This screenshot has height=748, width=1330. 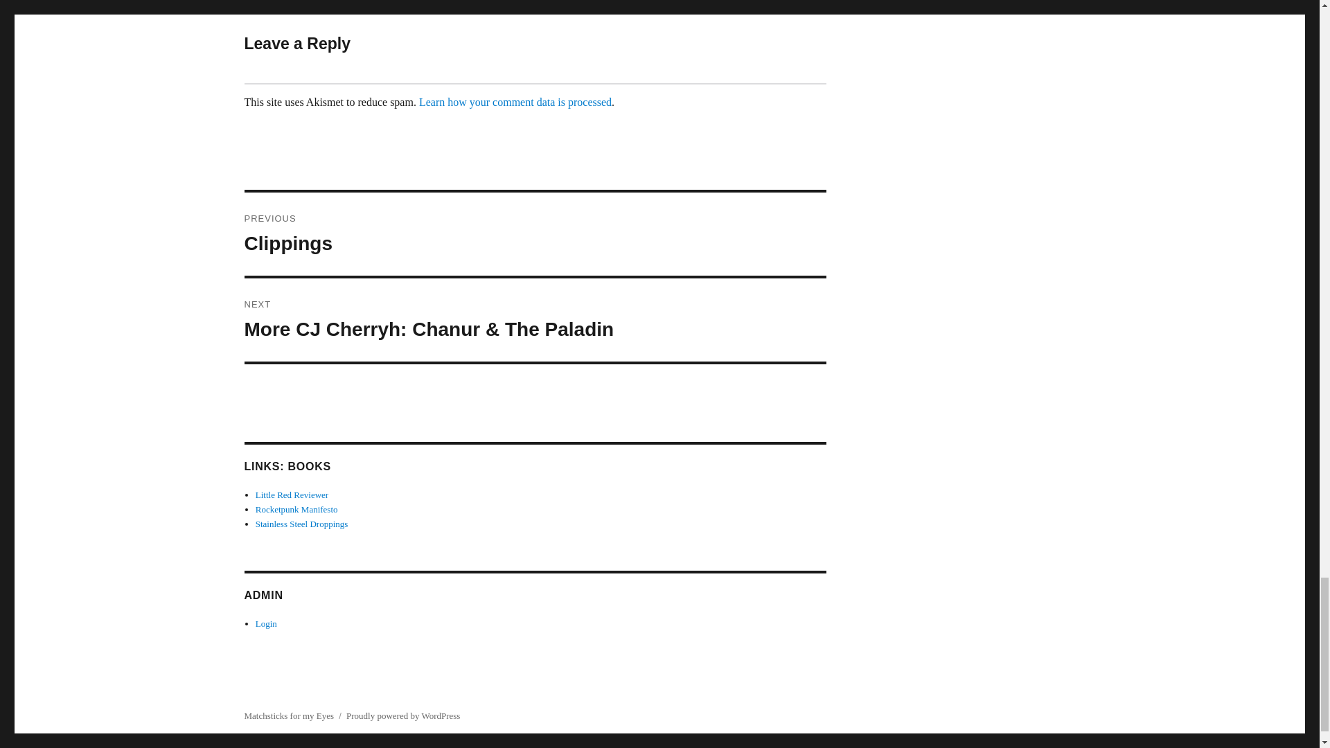 What do you see at coordinates (266, 623) in the screenshot?
I see `Learn how your comment data is processed` at bounding box center [266, 623].